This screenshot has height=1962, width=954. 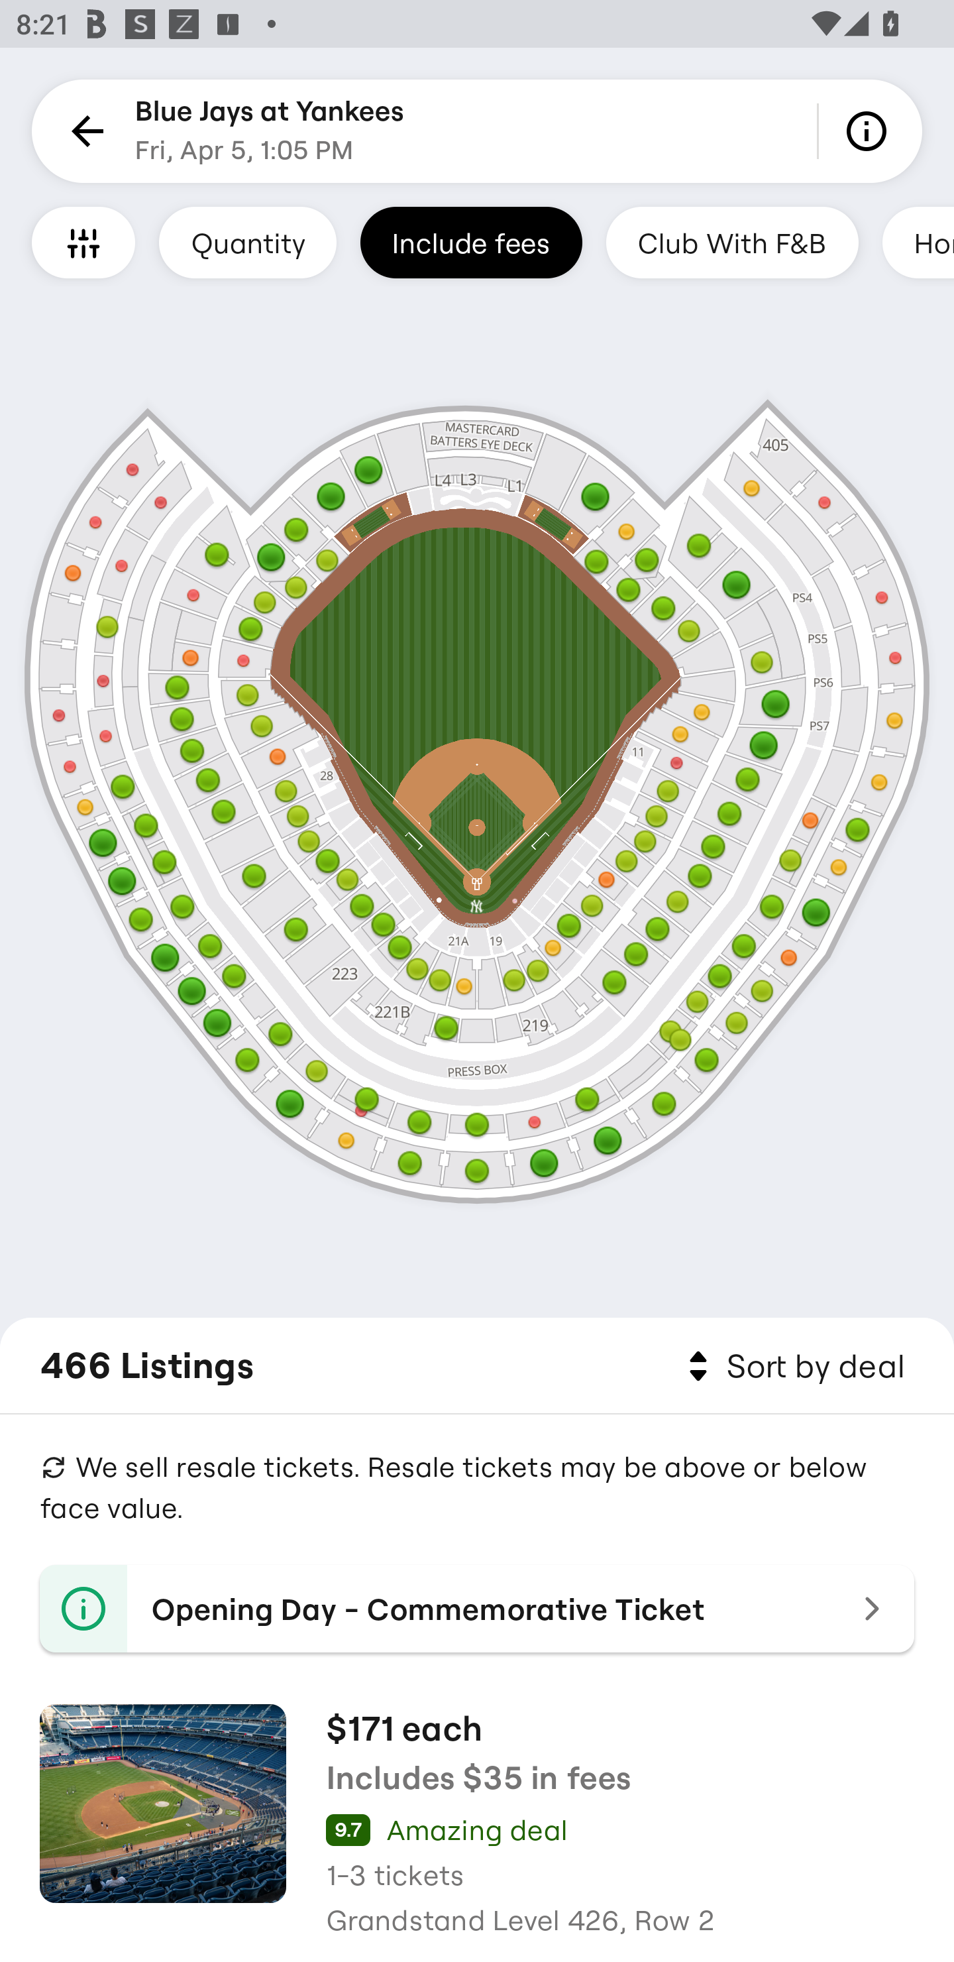 What do you see at coordinates (871, 131) in the screenshot?
I see `Info` at bounding box center [871, 131].